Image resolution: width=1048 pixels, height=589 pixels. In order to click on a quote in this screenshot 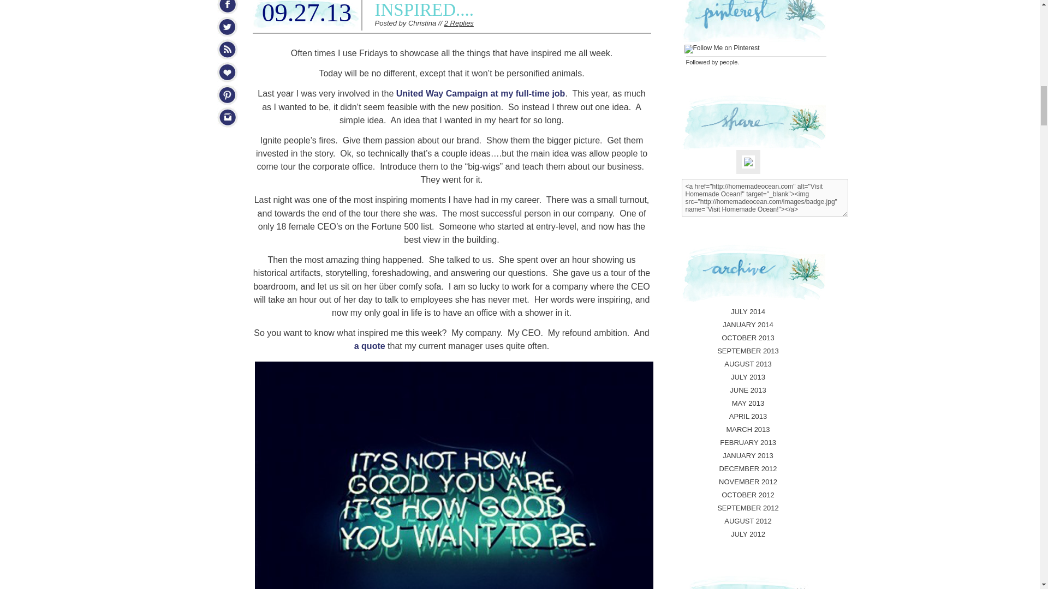, I will do `click(371, 346)`.